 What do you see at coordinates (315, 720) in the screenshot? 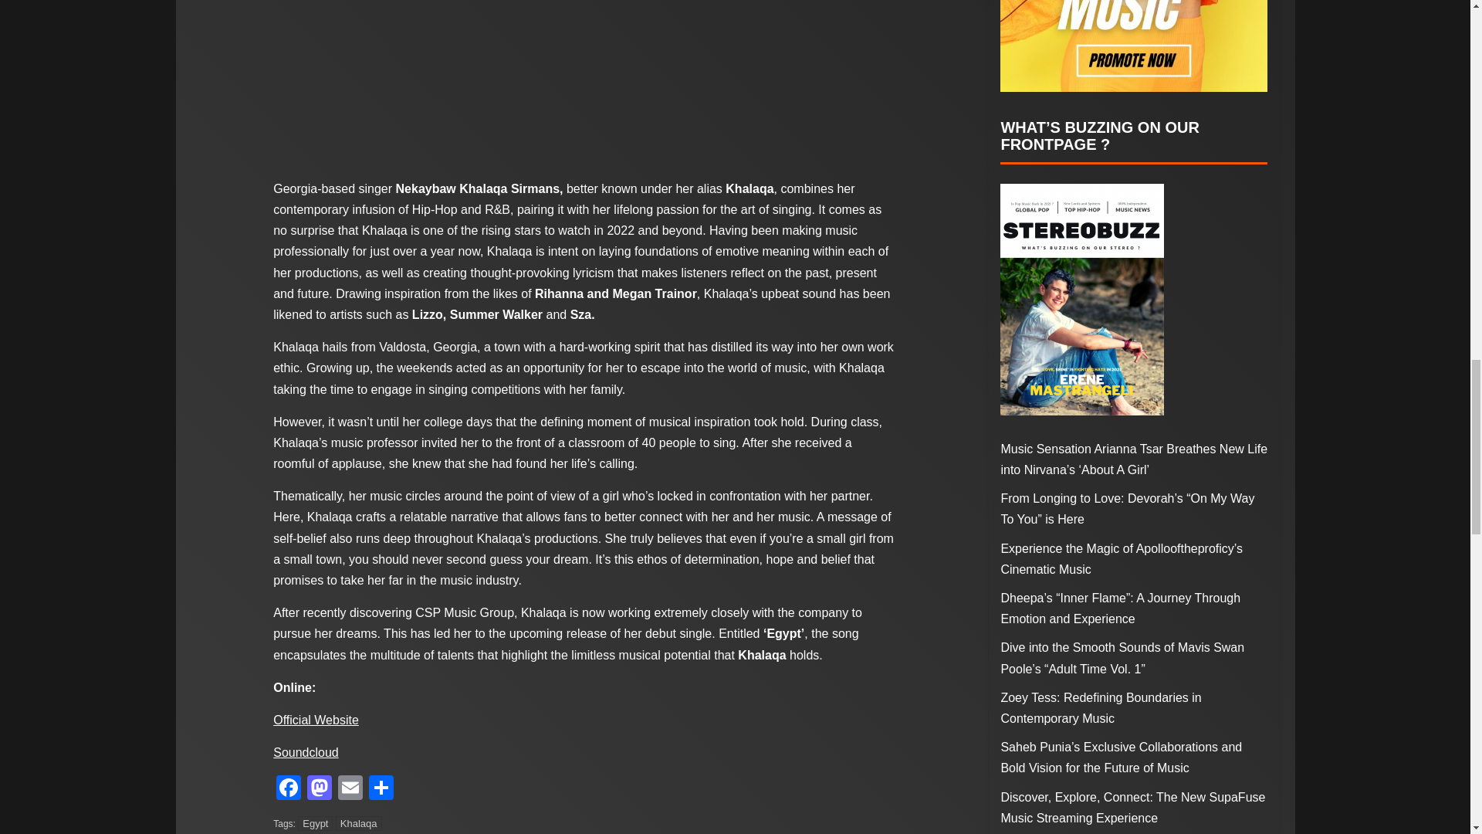
I see `Official Website` at bounding box center [315, 720].